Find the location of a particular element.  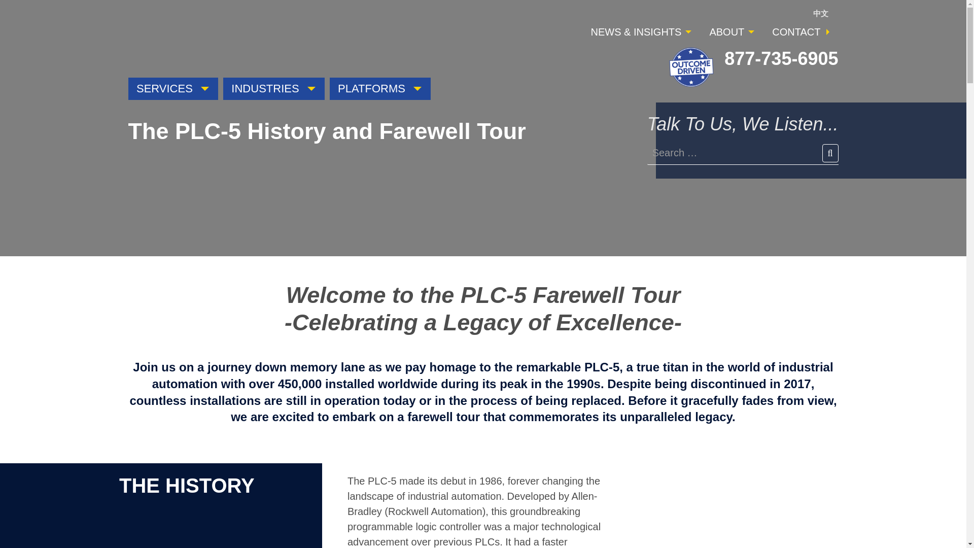

Search for: is located at coordinates (743, 153).